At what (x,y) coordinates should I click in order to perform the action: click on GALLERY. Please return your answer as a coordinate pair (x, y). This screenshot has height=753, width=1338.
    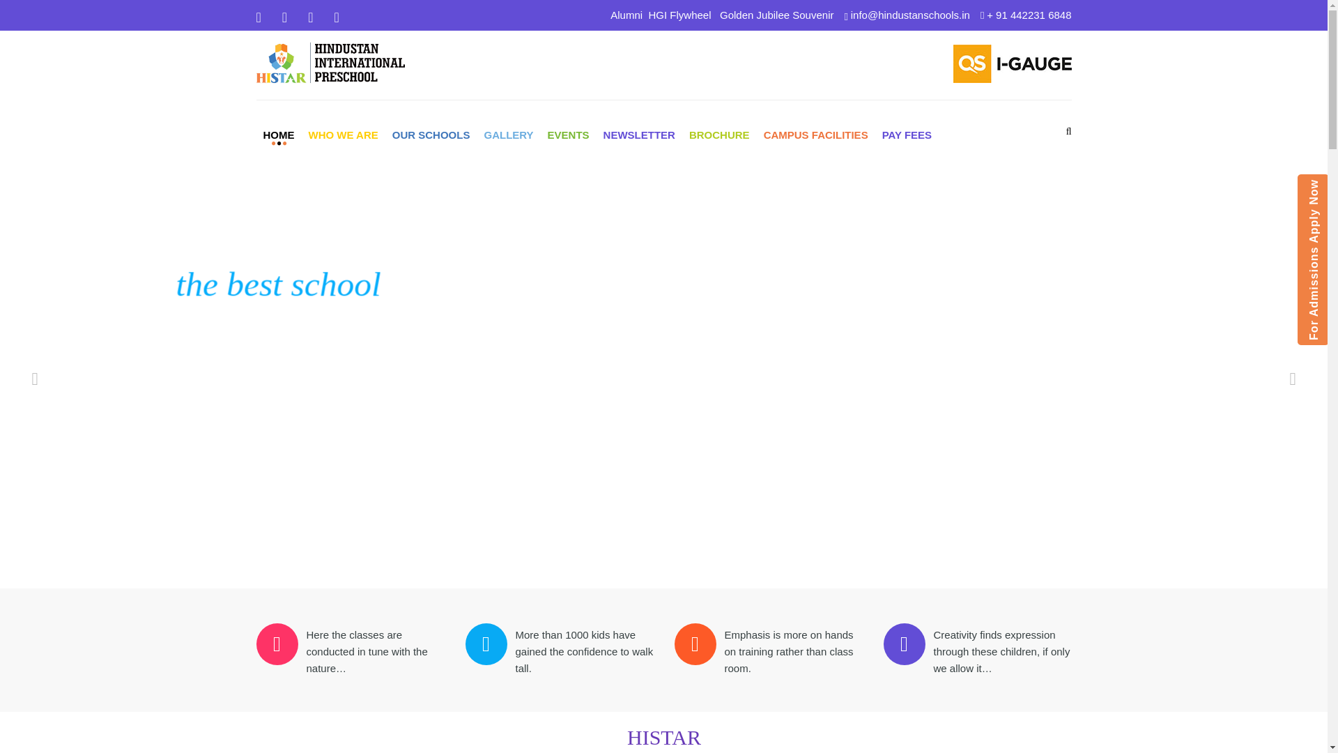
    Looking at the image, I should click on (508, 135).